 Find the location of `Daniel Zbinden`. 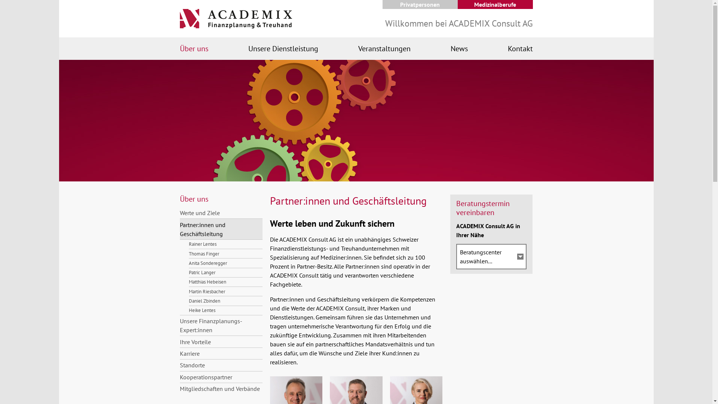

Daniel Zbinden is located at coordinates (225, 301).